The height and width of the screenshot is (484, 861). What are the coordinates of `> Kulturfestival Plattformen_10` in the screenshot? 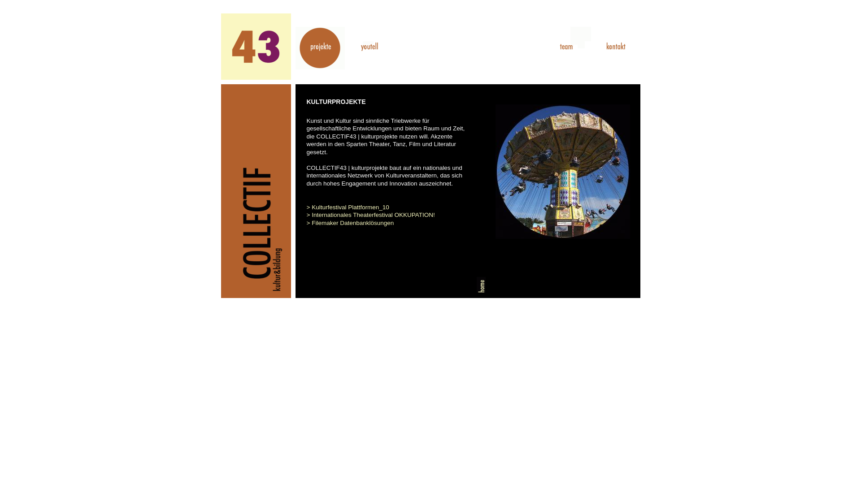 It's located at (348, 207).